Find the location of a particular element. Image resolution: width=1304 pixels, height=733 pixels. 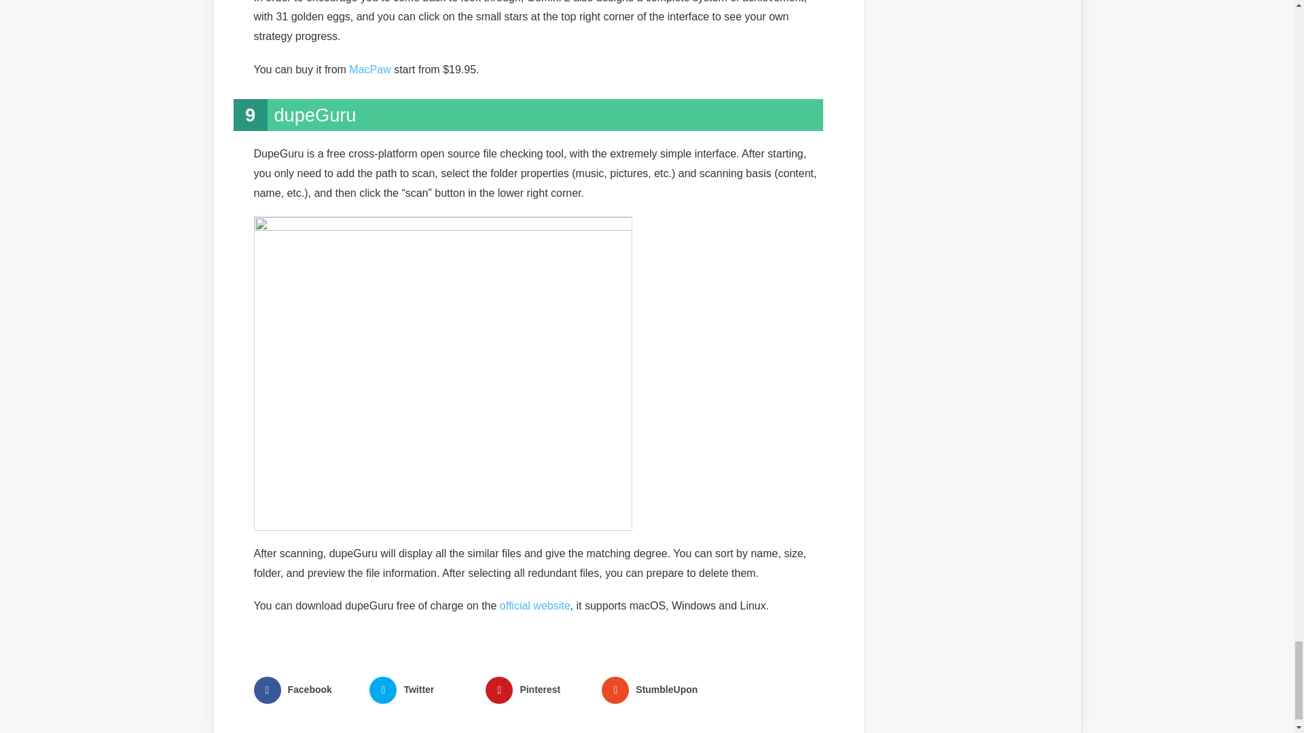

Pinterest is located at coordinates (538, 690).